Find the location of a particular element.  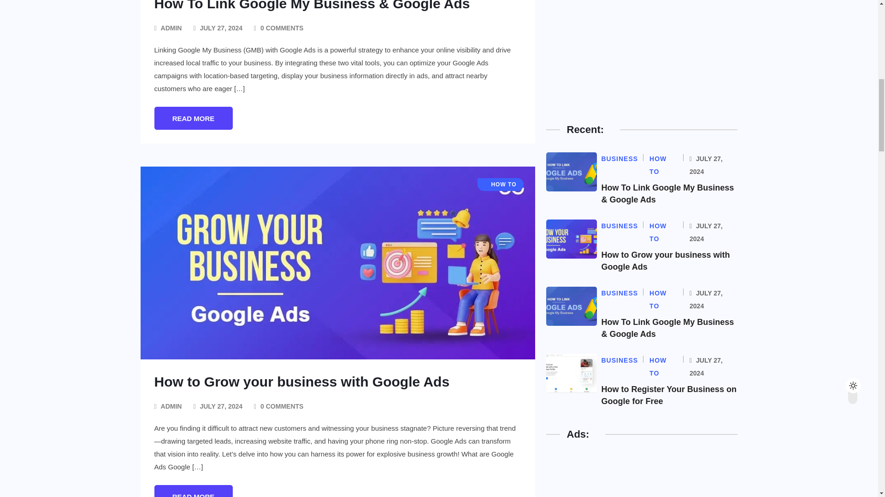

Posts by admin is located at coordinates (171, 406).